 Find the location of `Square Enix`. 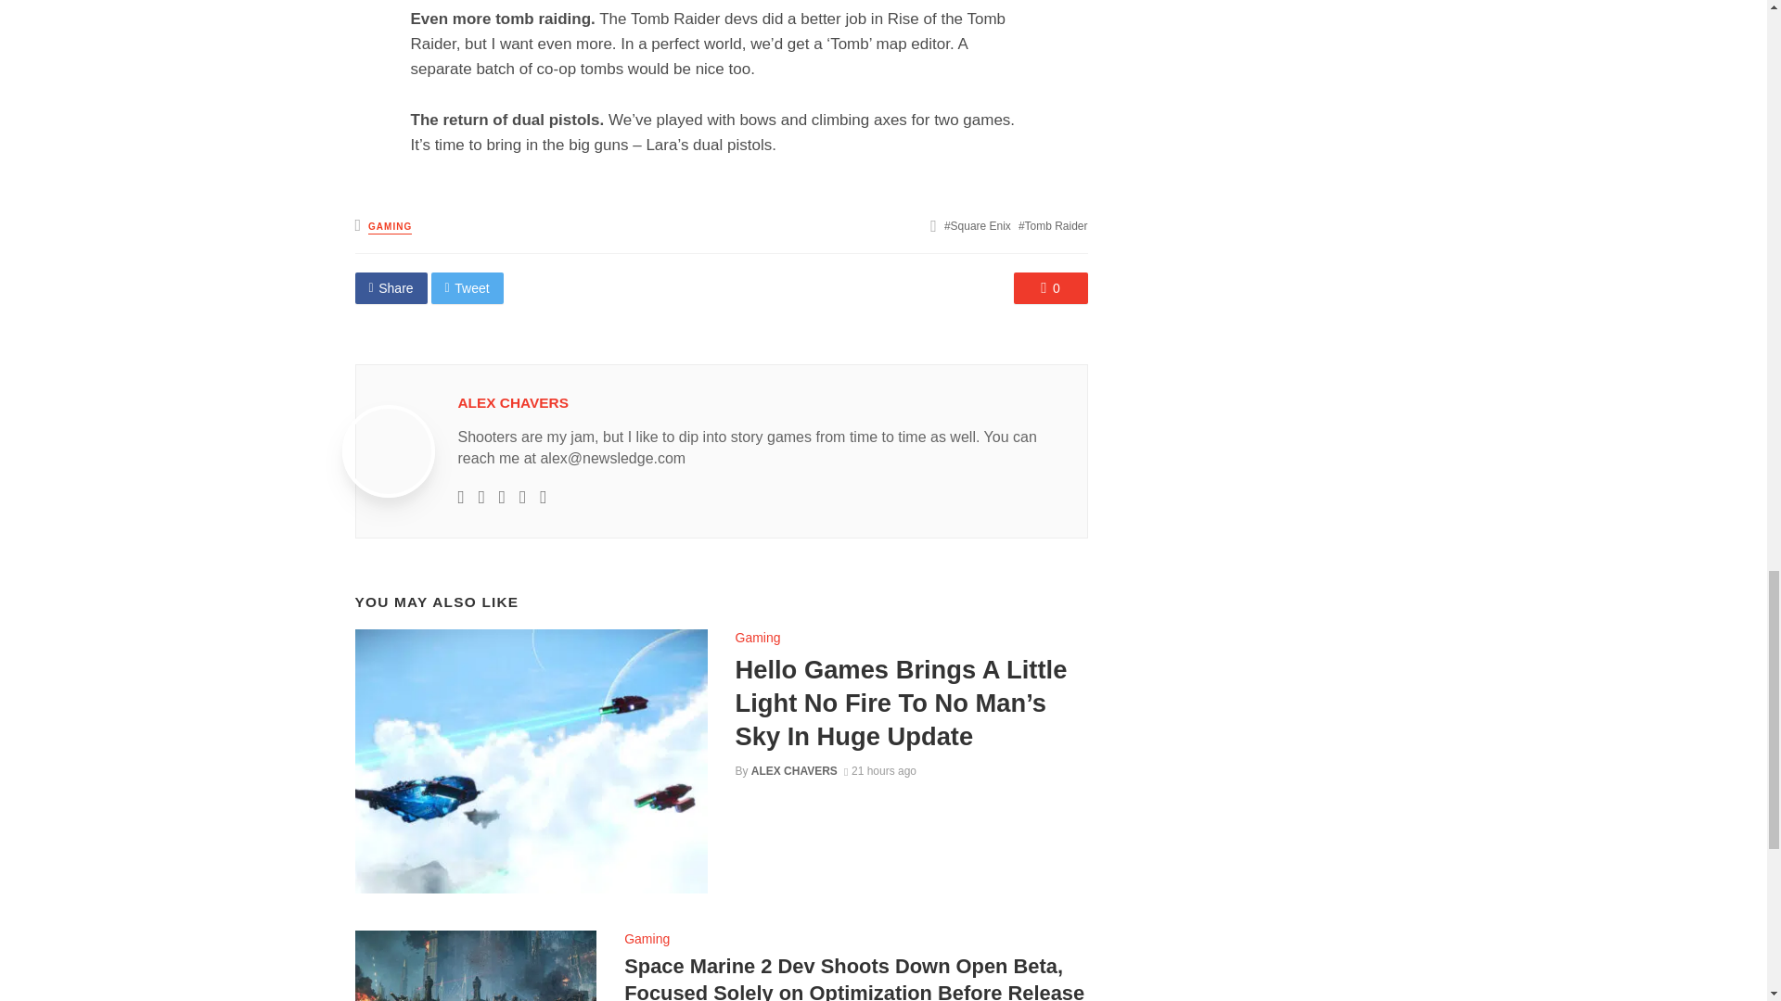

Square Enix is located at coordinates (978, 225).